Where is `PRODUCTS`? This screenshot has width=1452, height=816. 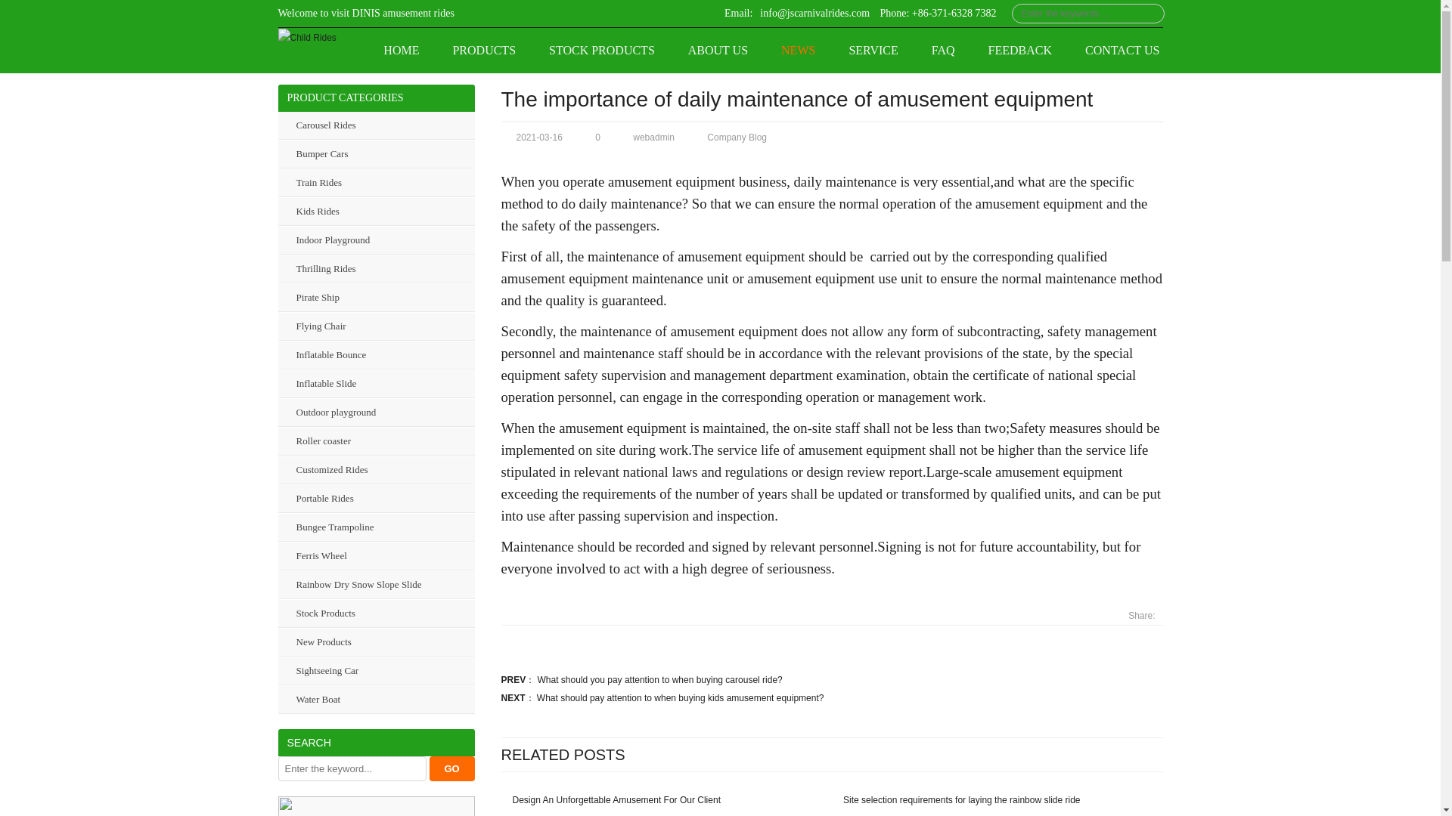 PRODUCTS is located at coordinates (483, 50).